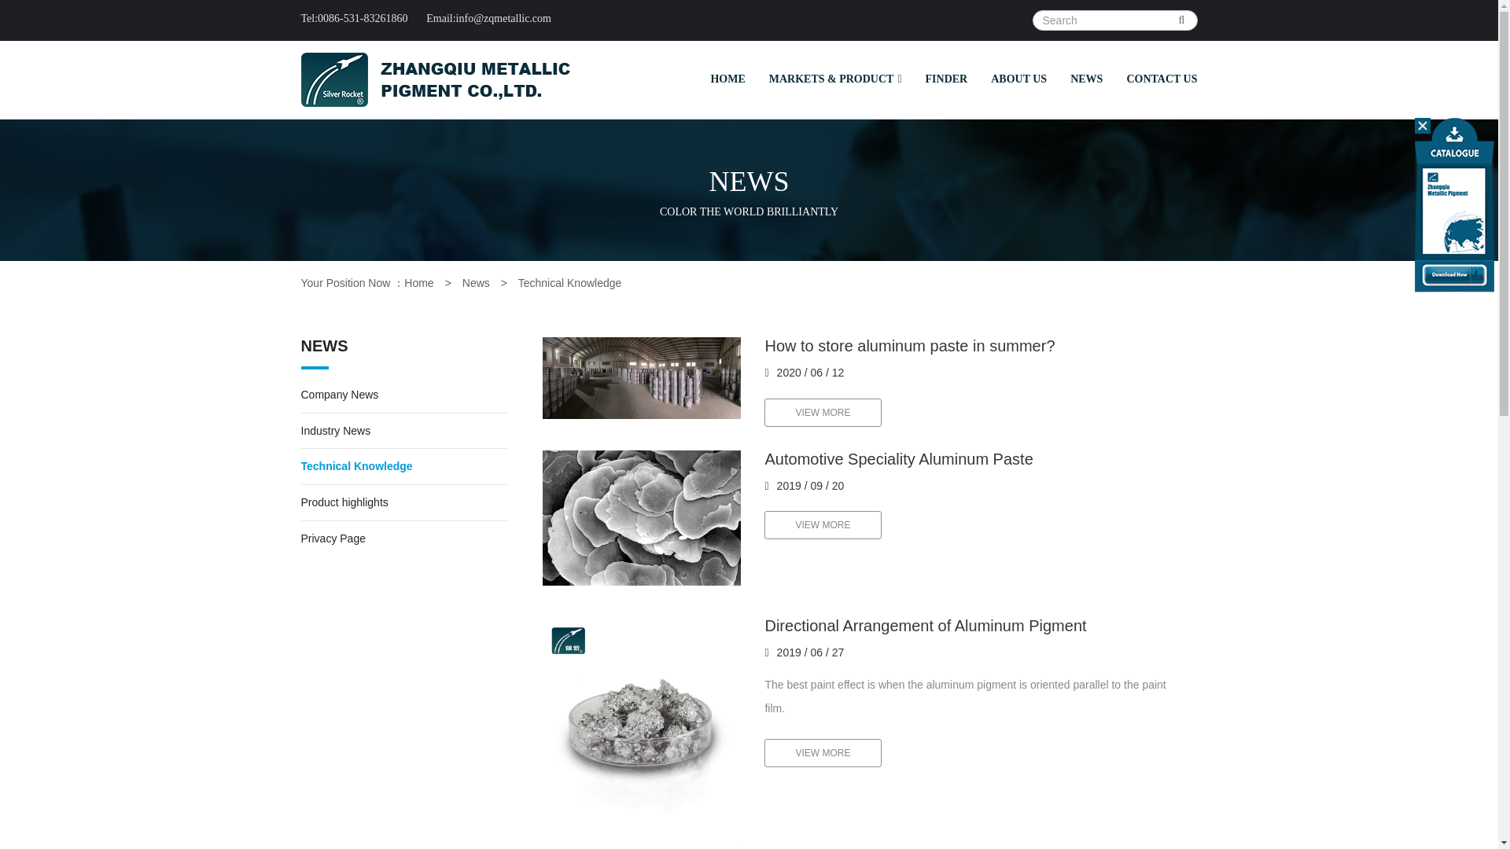 The width and height of the screenshot is (1510, 849). Describe the element at coordinates (340, 394) in the screenshot. I see `Company News` at that location.